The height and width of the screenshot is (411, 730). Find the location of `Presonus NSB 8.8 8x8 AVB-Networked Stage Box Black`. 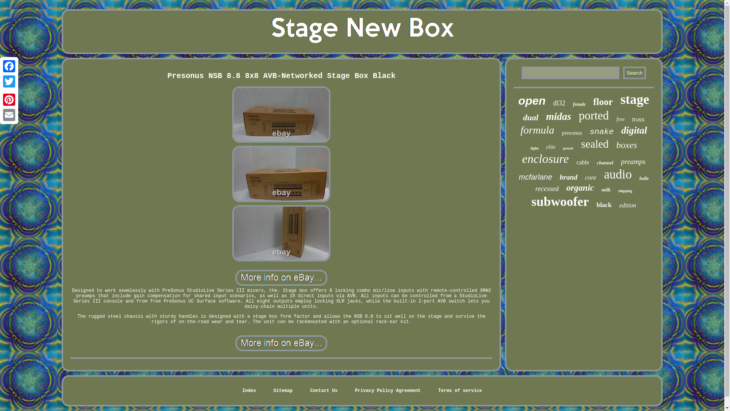

Presonus NSB 8.8 8x8 AVB-Networked Stage Box Black is located at coordinates (281, 277).